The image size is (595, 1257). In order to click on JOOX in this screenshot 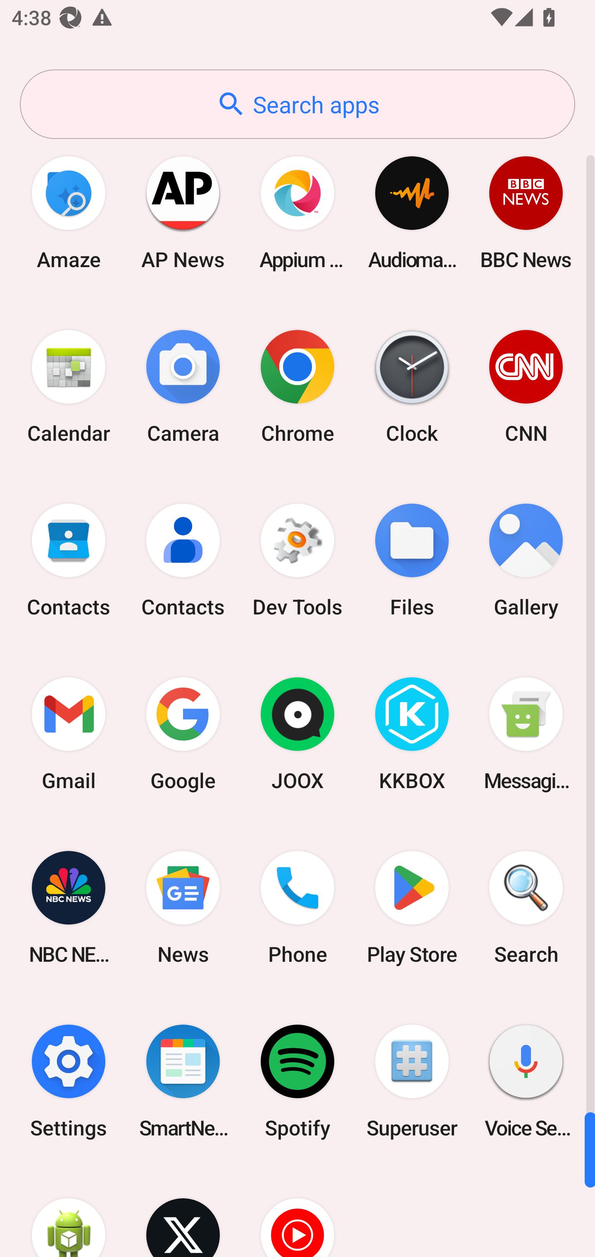, I will do `click(297, 734)`.